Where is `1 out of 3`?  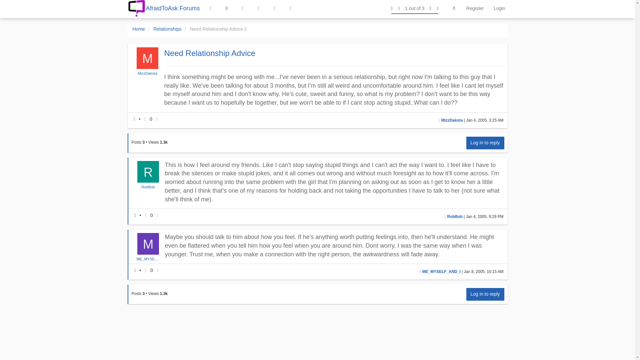 1 out of 3 is located at coordinates (415, 8).